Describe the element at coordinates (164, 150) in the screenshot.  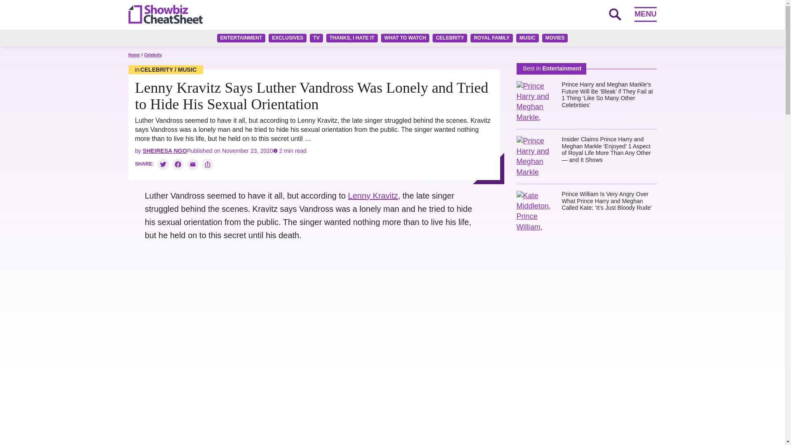
I see `SHEIRESA NGO` at that location.